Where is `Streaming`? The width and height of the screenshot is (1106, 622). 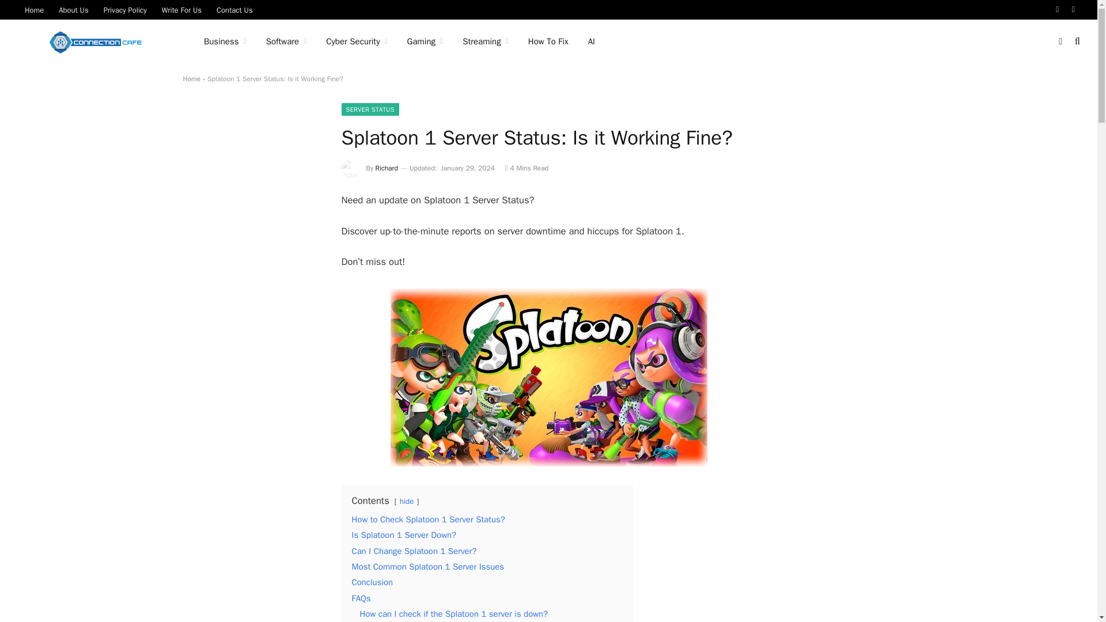
Streaming is located at coordinates (485, 41).